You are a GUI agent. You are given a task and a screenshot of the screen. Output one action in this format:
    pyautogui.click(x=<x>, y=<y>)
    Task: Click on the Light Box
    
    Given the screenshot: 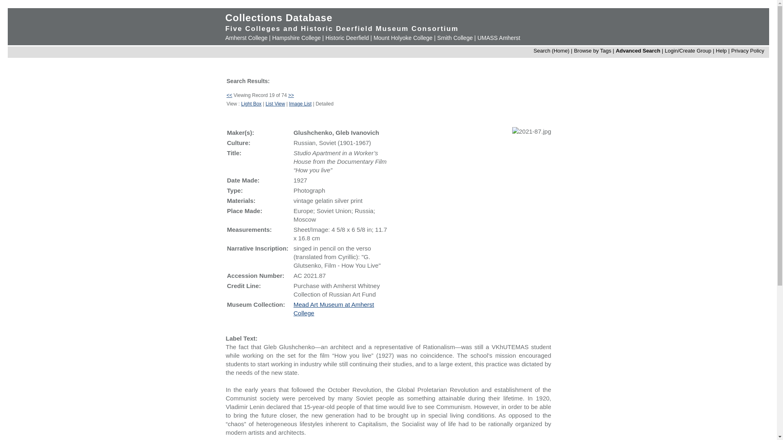 What is the action you would take?
    pyautogui.click(x=251, y=104)
    